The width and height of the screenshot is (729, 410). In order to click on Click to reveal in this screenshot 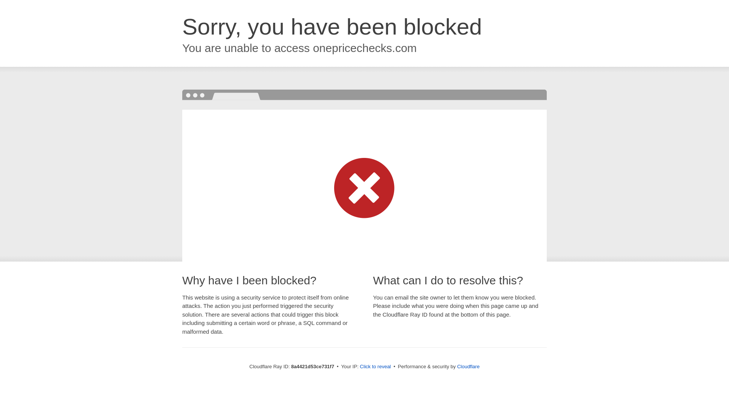, I will do `click(375, 367)`.